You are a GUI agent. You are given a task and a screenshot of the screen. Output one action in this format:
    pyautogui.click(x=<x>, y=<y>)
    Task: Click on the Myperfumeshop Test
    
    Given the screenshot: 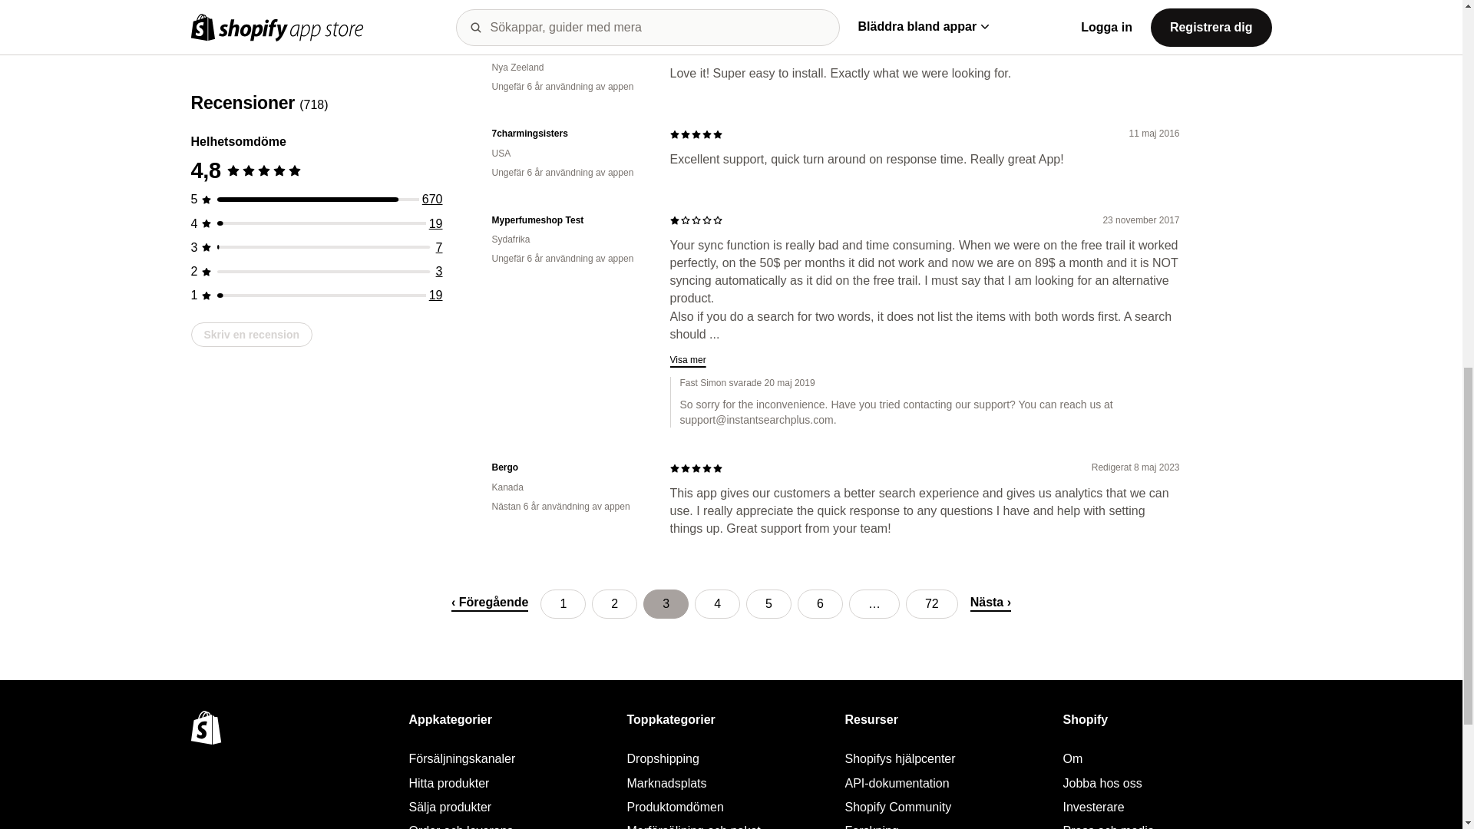 What is the action you would take?
    pyautogui.click(x=568, y=220)
    